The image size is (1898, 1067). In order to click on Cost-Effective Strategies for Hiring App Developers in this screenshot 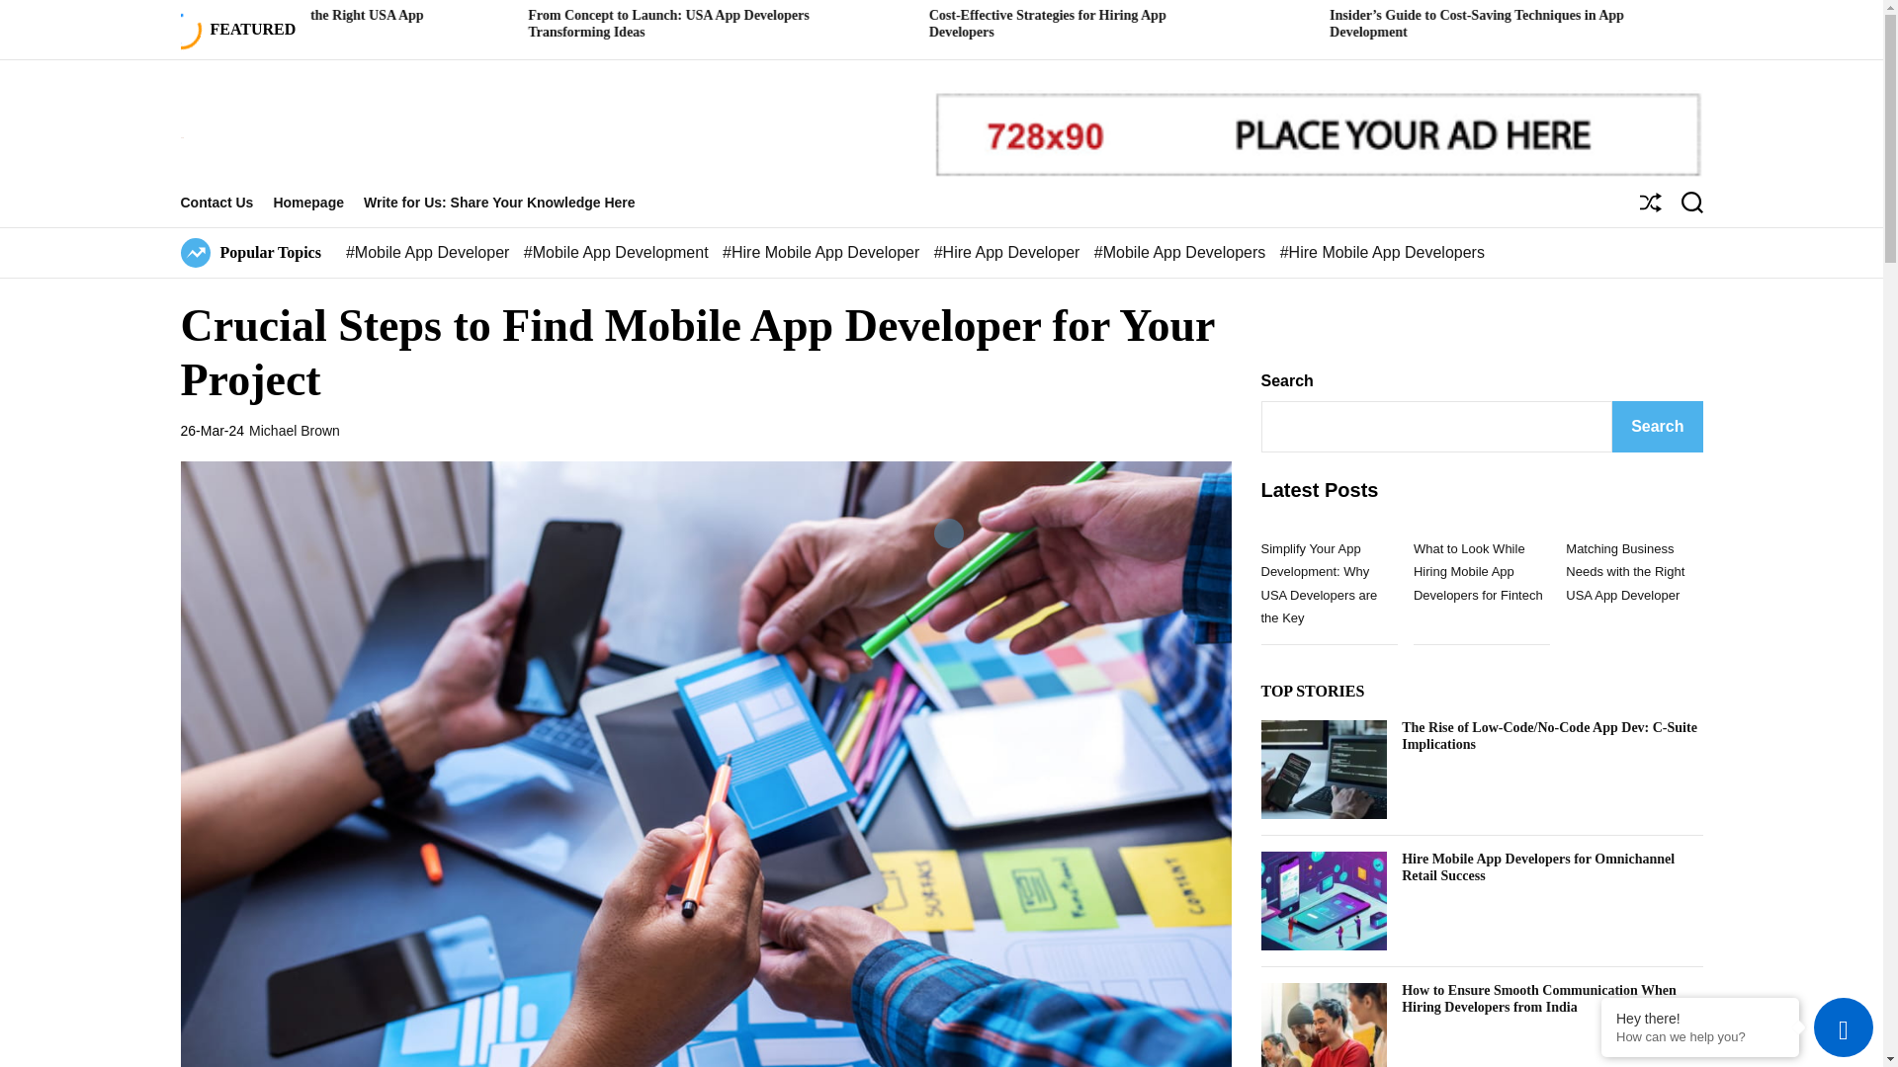, I will do `click(1314, 23)`.